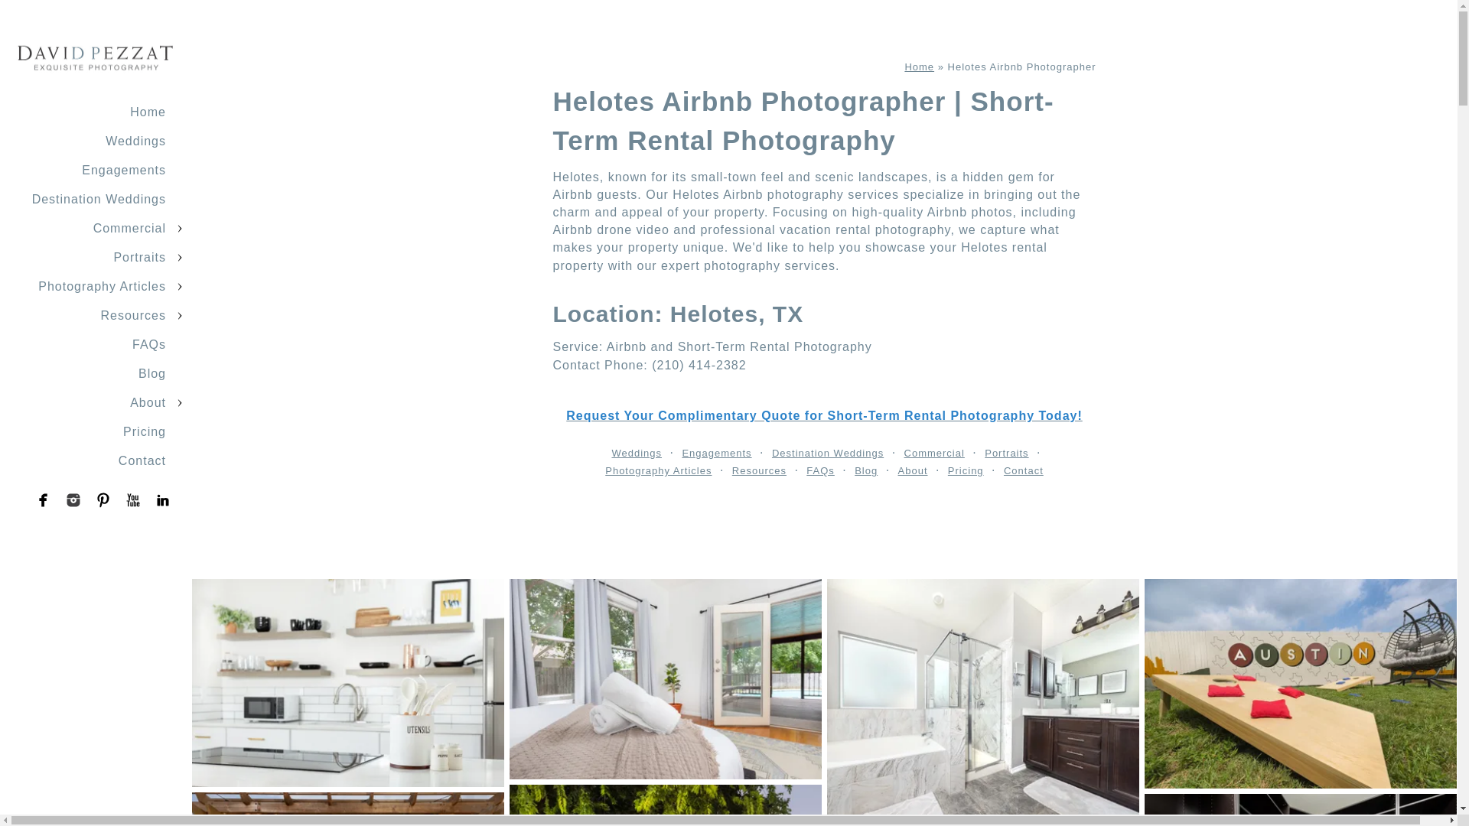 This screenshot has width=1469, height=826. Describe the element at coordinates (637, 453) in the screenshot. I see `Wedding Photographers Near Me` at that location.